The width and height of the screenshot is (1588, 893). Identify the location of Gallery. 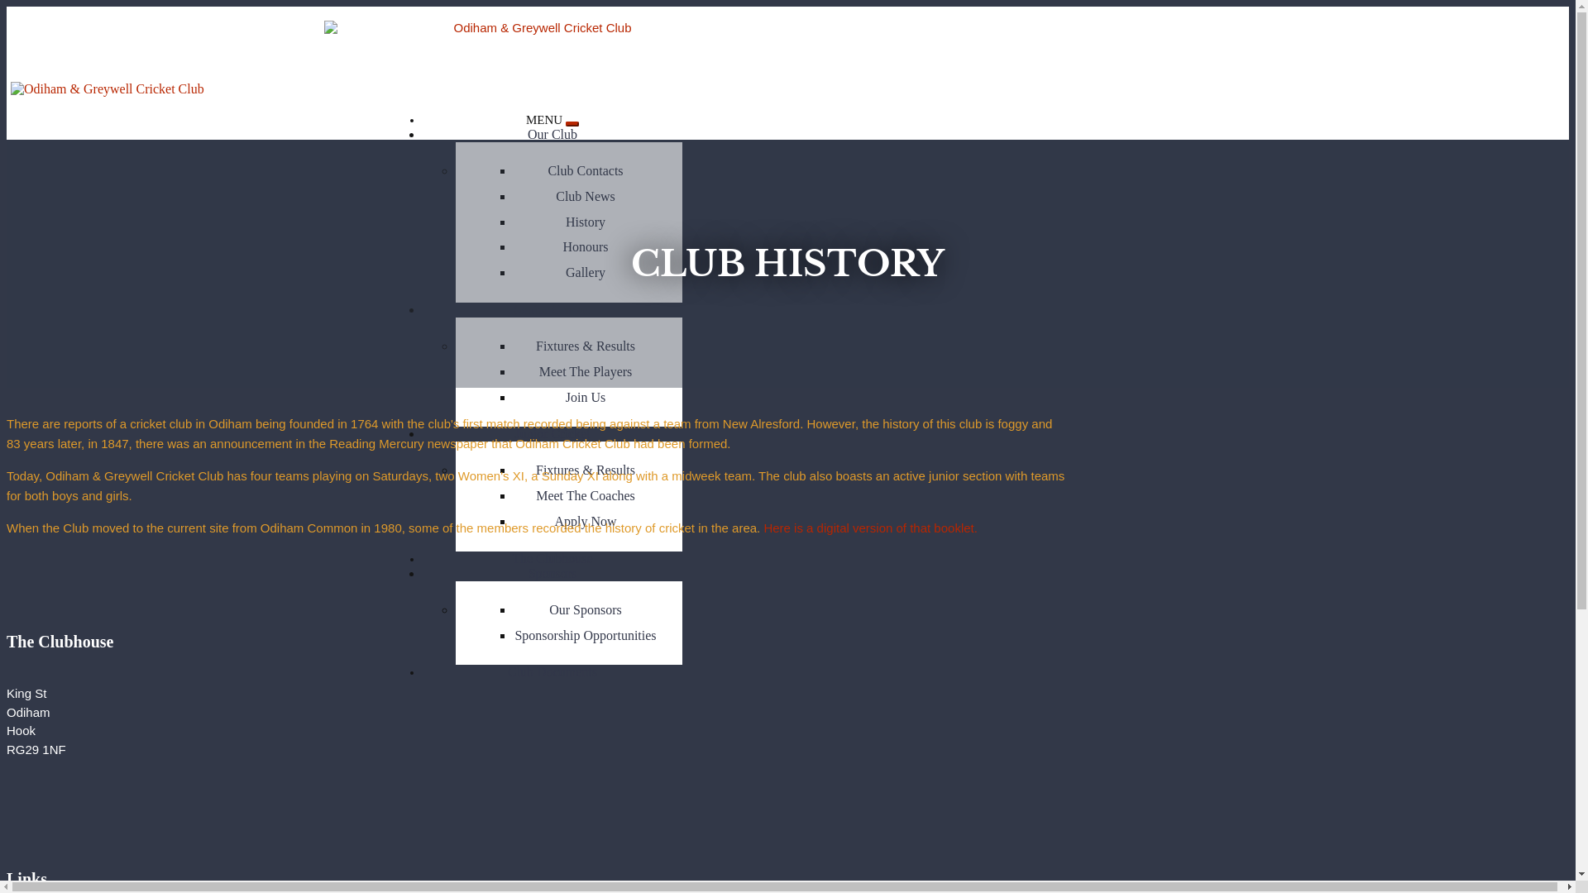
(586, 273).